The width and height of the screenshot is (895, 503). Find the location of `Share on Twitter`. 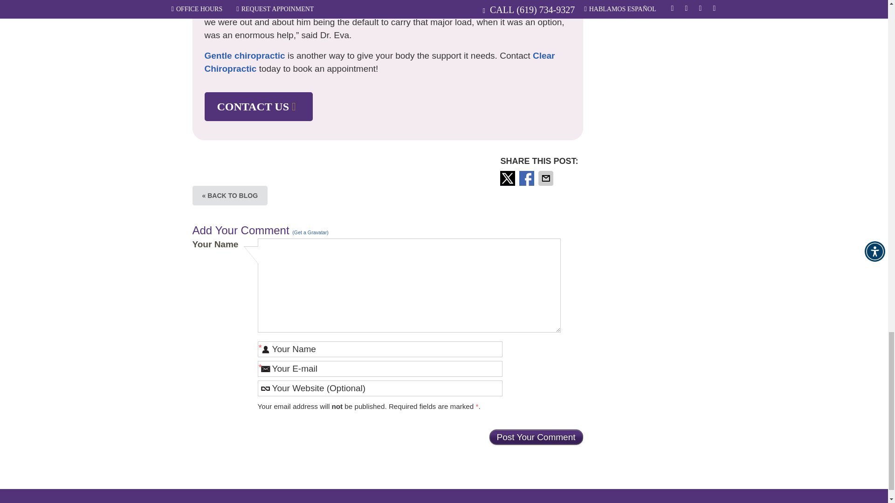

Share on Twitter is located at coordinates (509, 178).